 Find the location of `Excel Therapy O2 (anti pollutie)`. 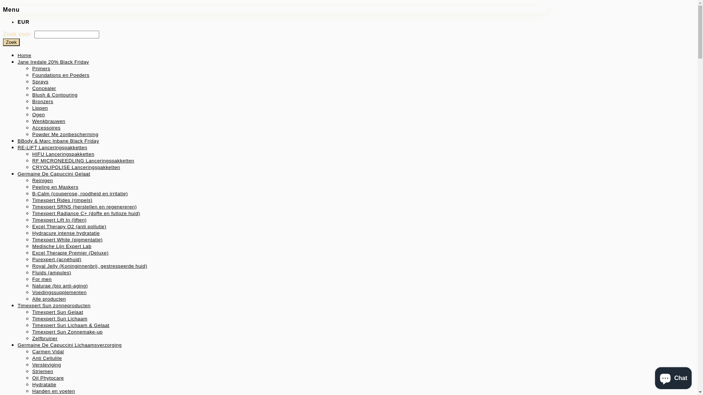

Excel Therapy O2 (anti pollutie) is located at coordinates (69, 226).